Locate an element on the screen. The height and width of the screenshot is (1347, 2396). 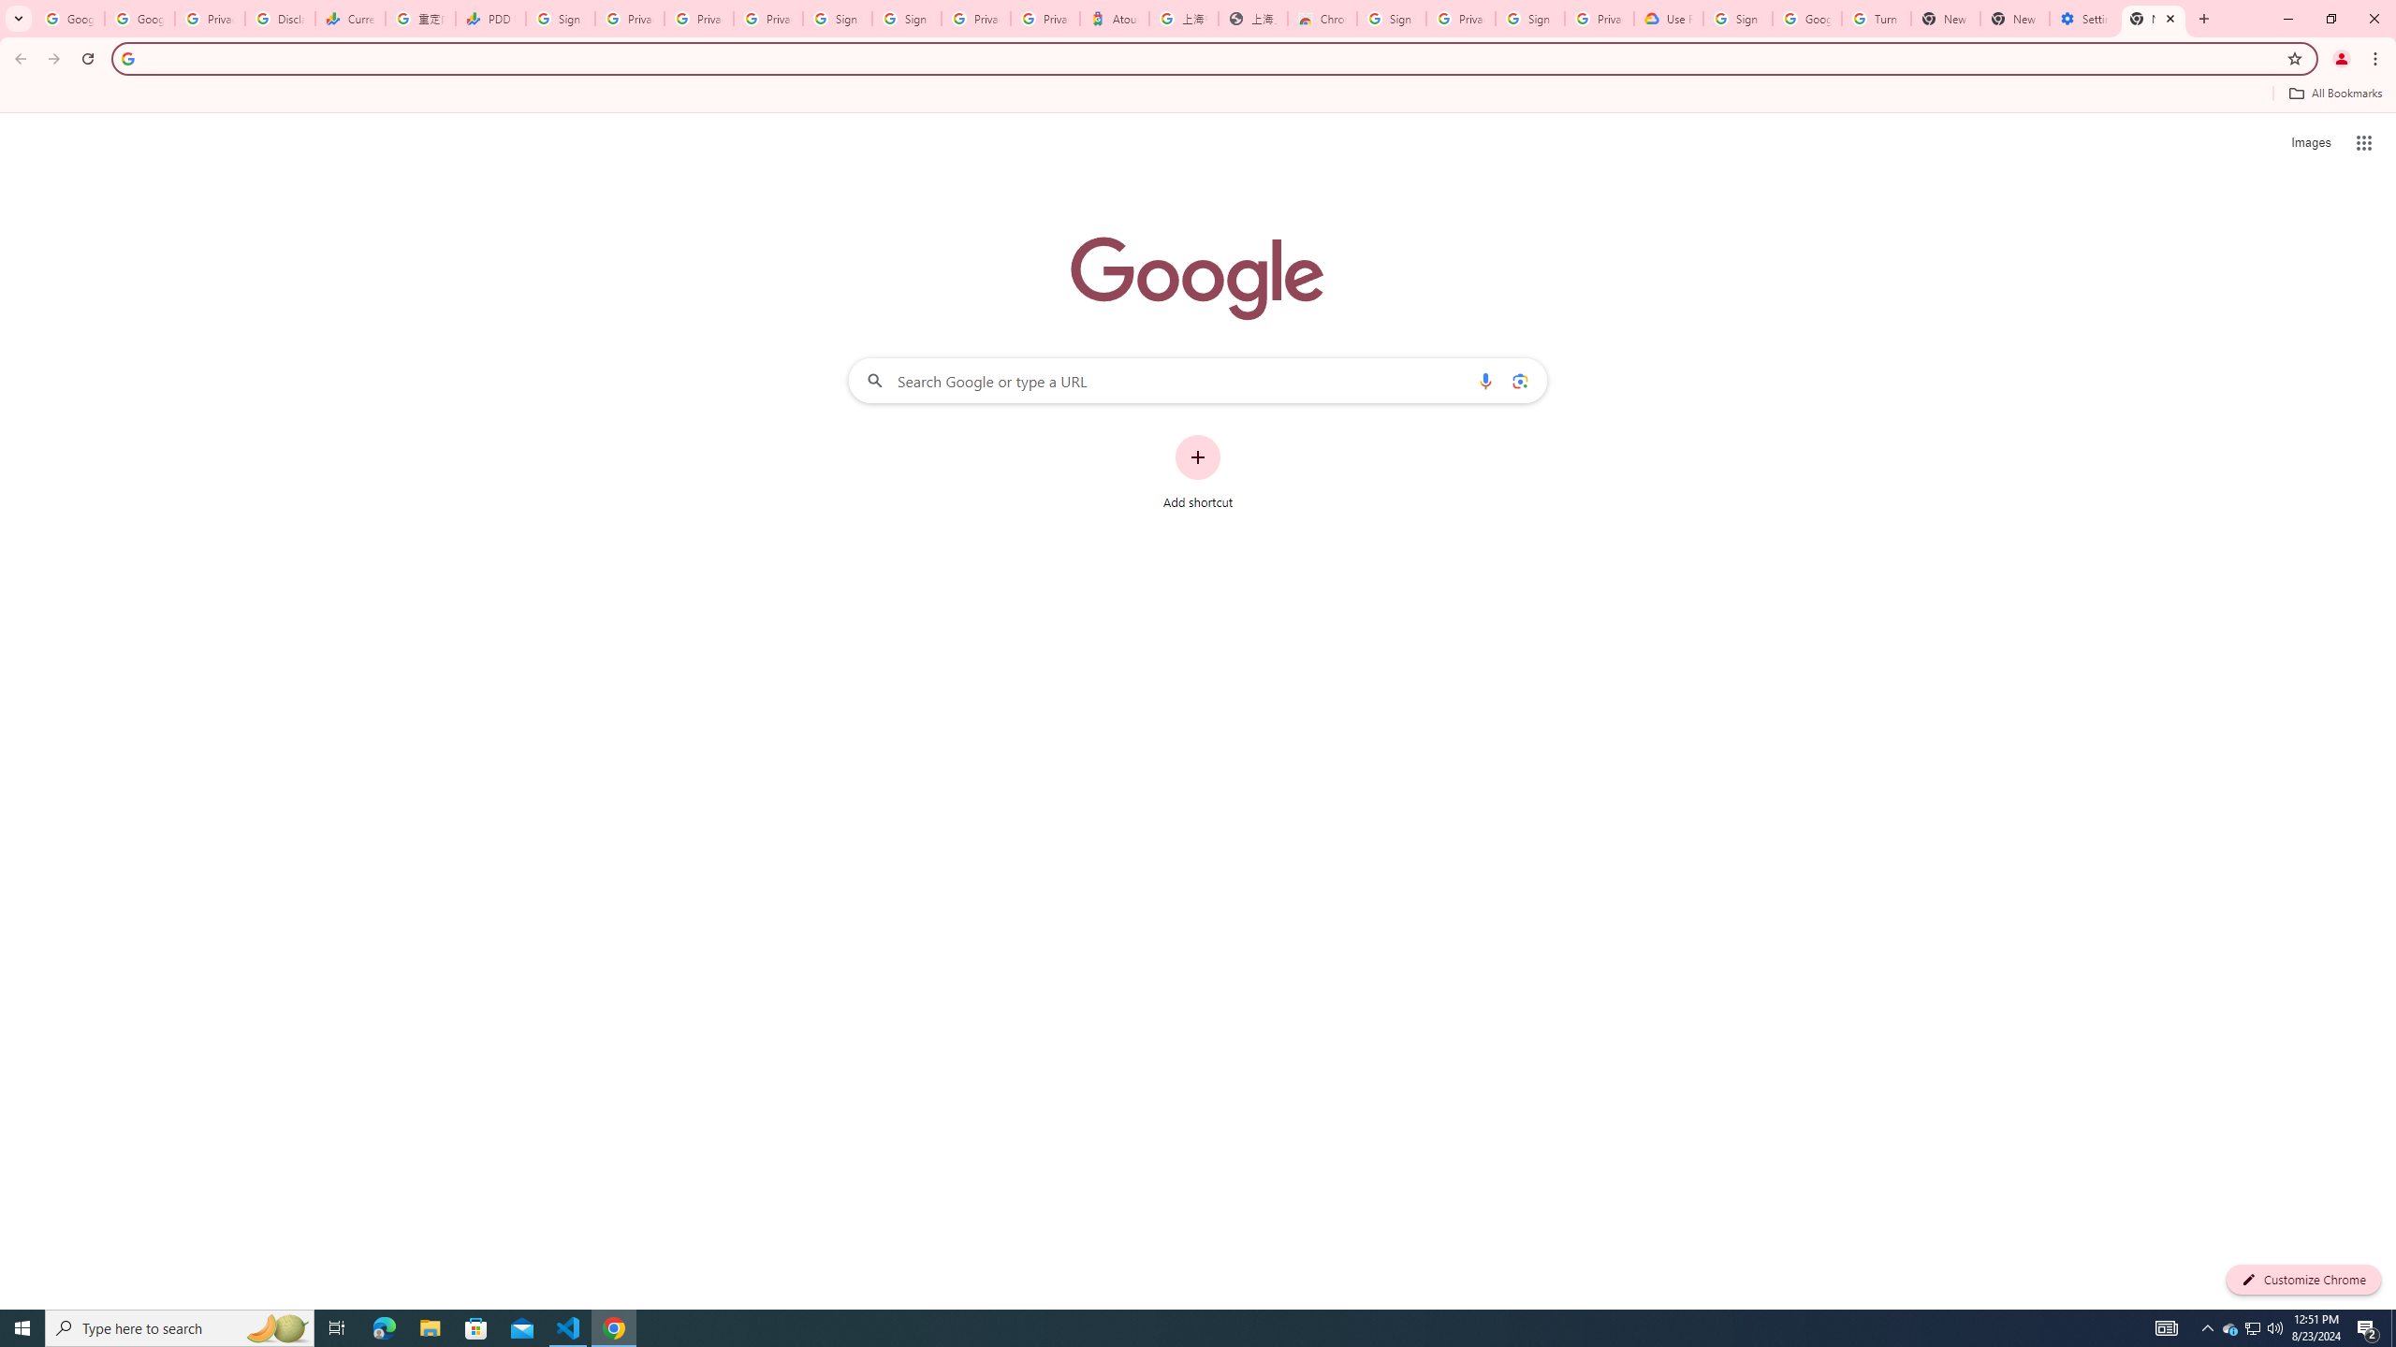
Sign in - Google Accounts is located at coordinates (1392, 19).